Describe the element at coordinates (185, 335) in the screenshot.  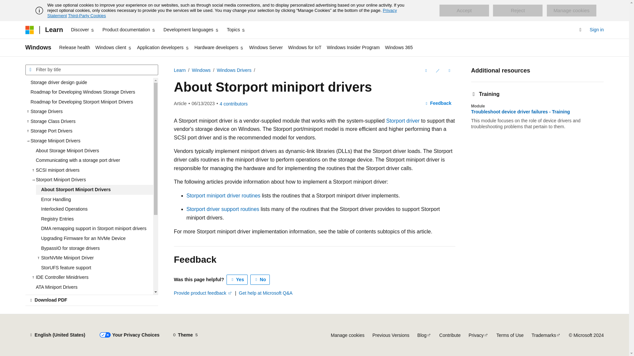
I see `Theme` at that location.